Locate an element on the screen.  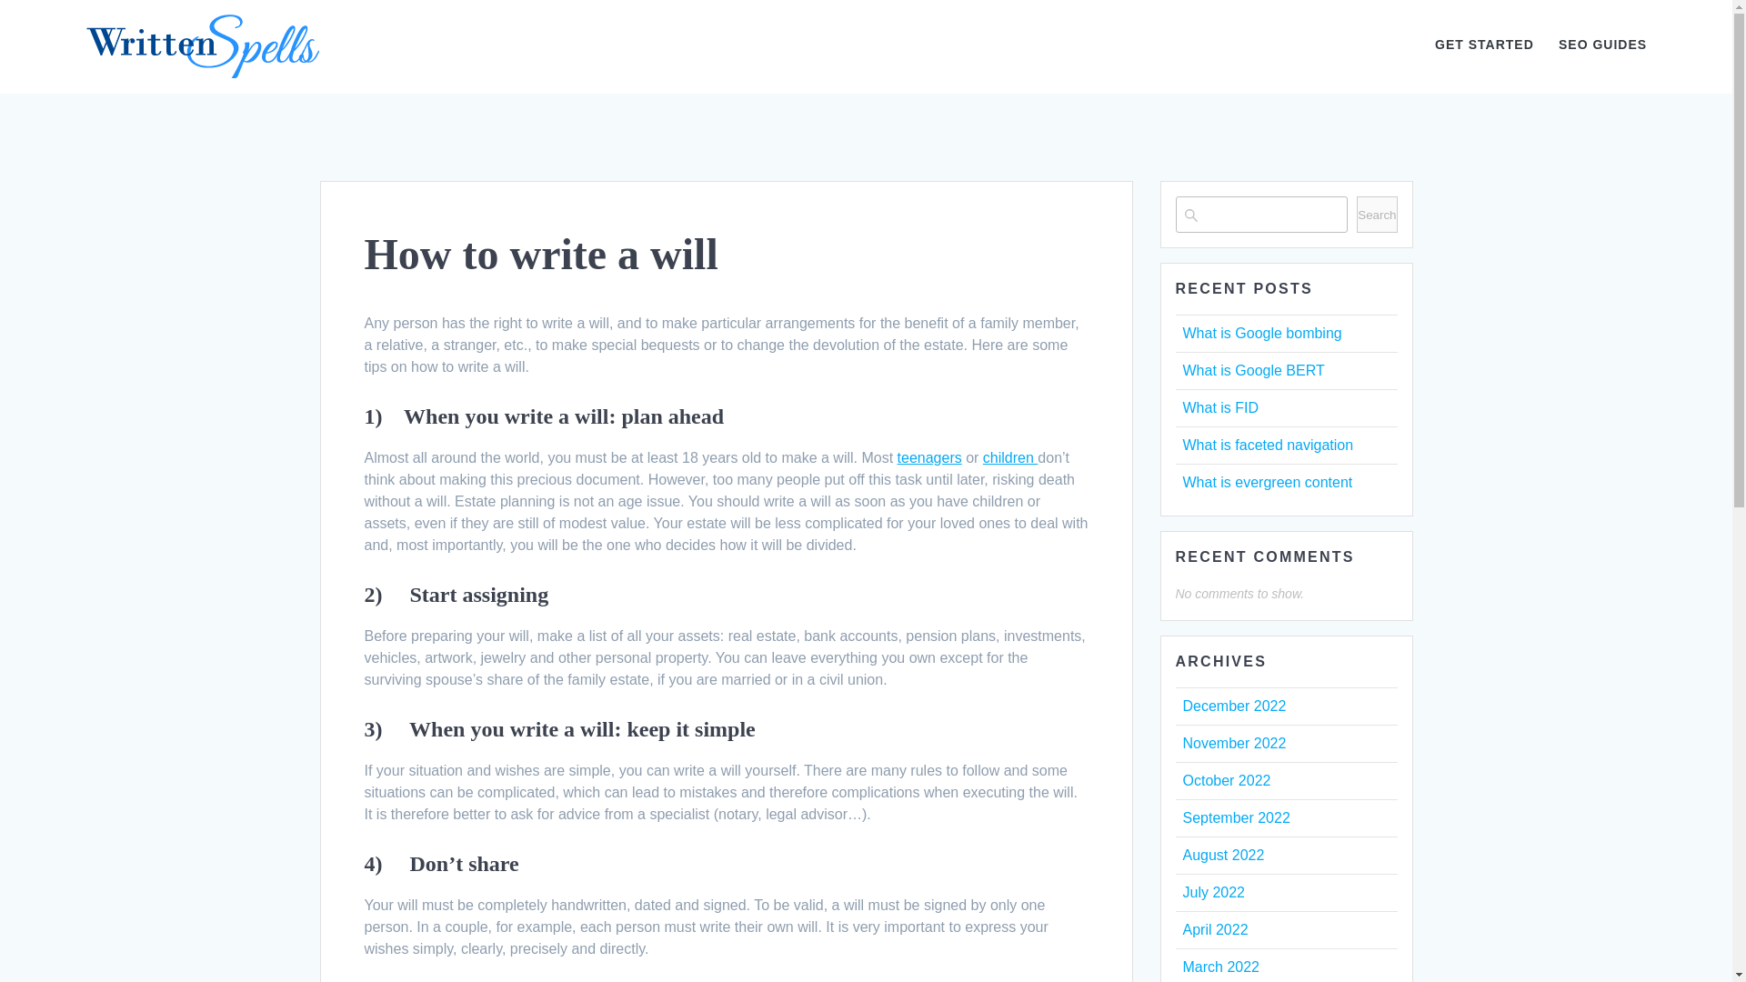
Search is located at coordinates (1377, 215).